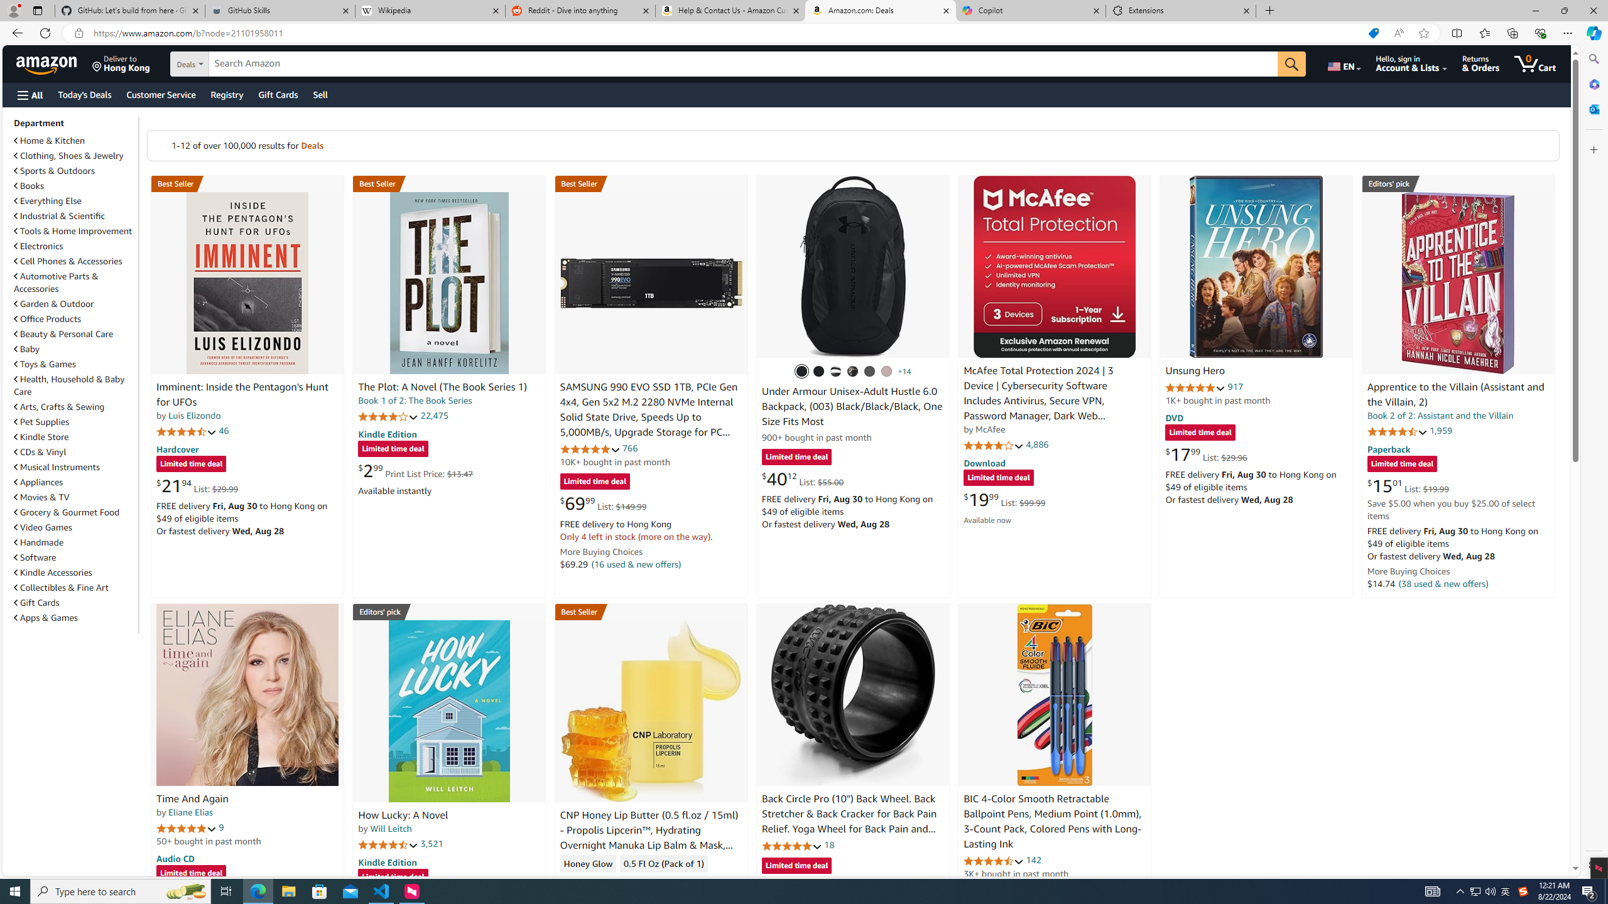 This screenshot has width=1608, height=904. I want to click on $40.12 List: $55.00, so click(802, 478).